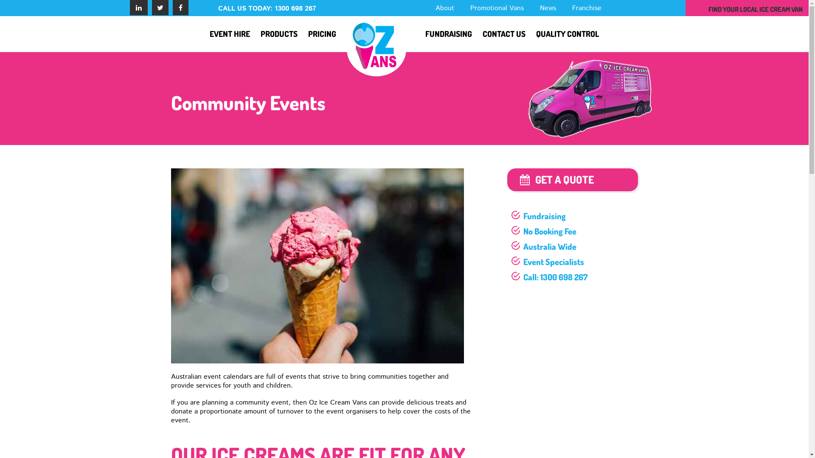 This screenshot has width=815, height=458. I want to click on QUALITY CONTROL, so click(568, 34).